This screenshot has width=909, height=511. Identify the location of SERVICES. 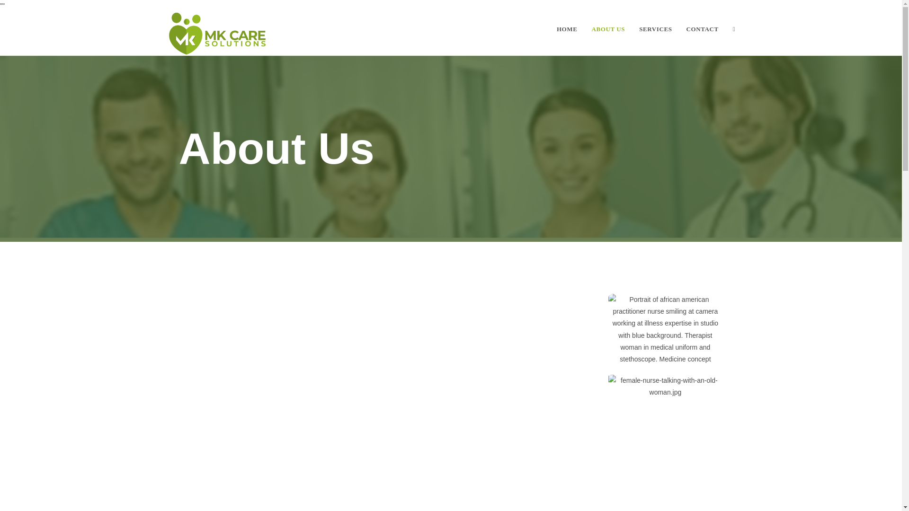
(655, 29).